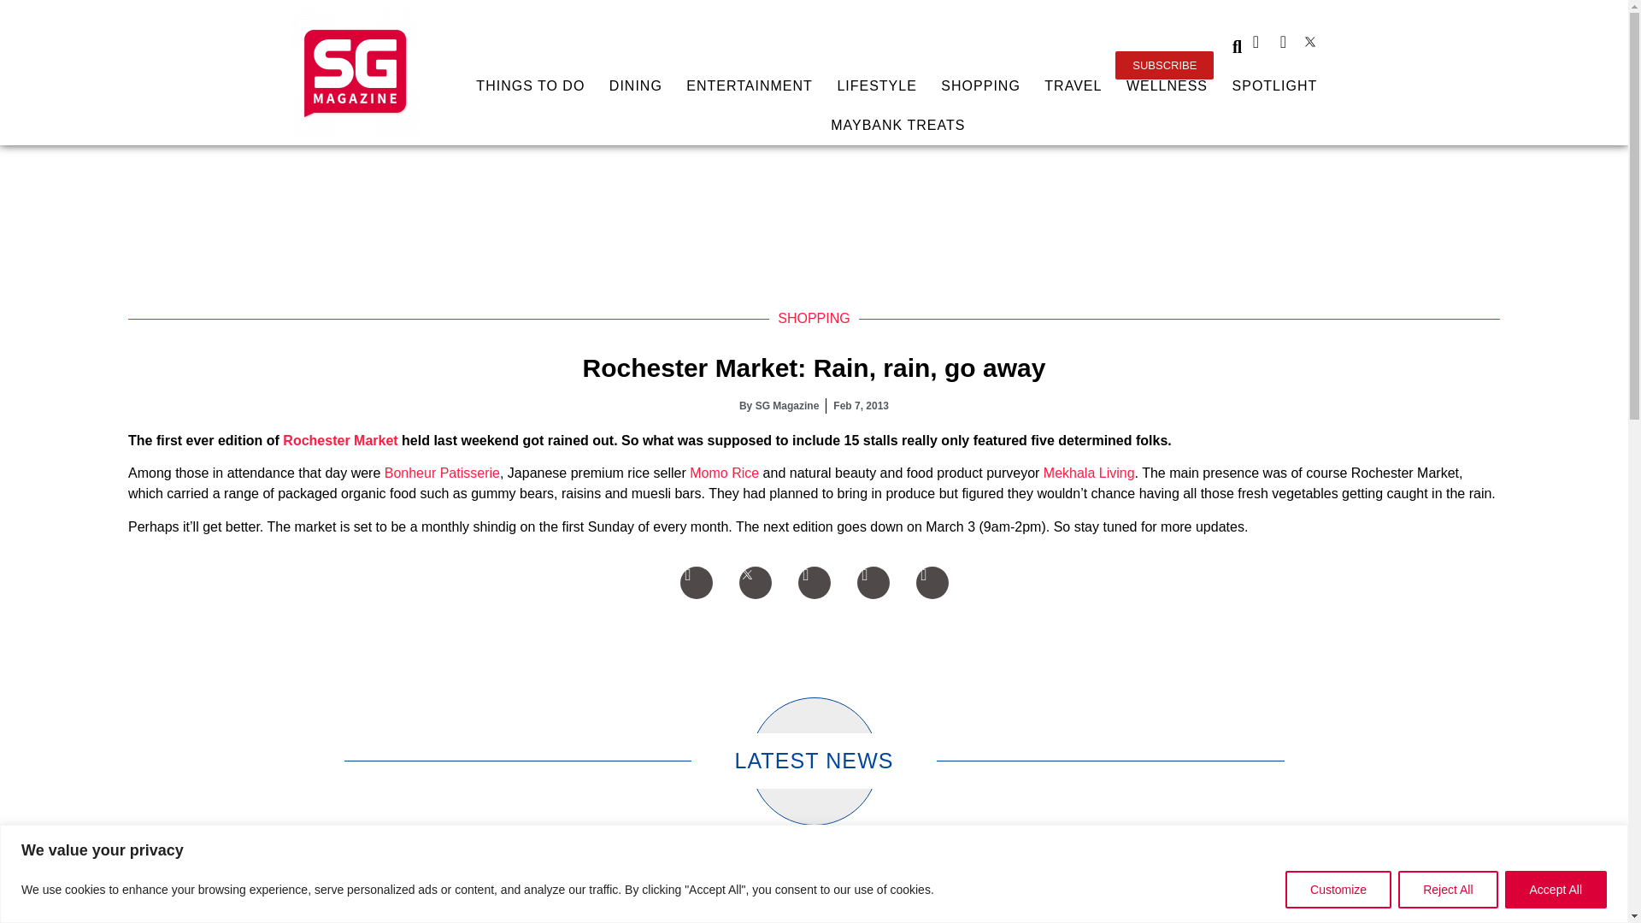 The image size is (1641, 923). What do you see at coordinates (1338, 889) in the screenshot?
I see `Customize` at bounding box center [1338, 889].